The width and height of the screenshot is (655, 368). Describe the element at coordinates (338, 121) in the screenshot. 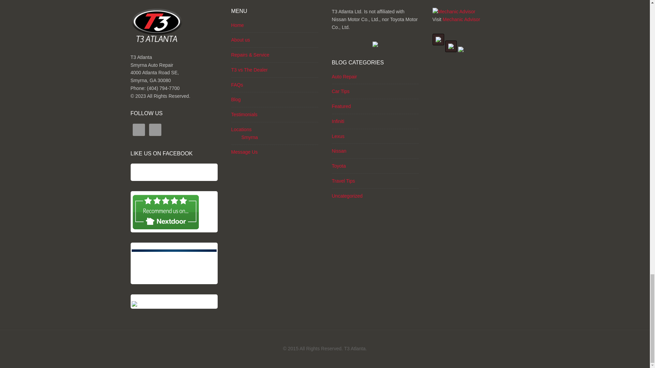

I see `Infiniti` at that location.